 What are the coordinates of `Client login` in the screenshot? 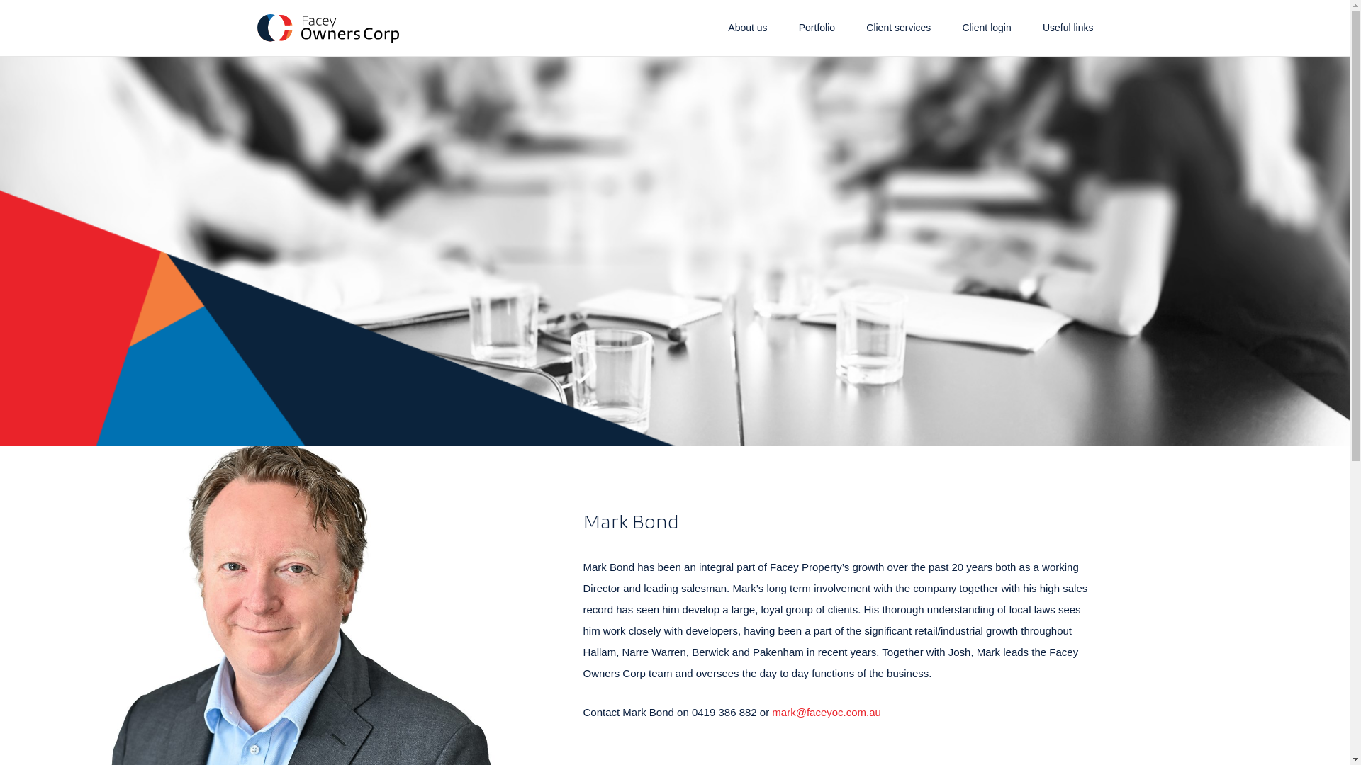 It's located at (987, 28).